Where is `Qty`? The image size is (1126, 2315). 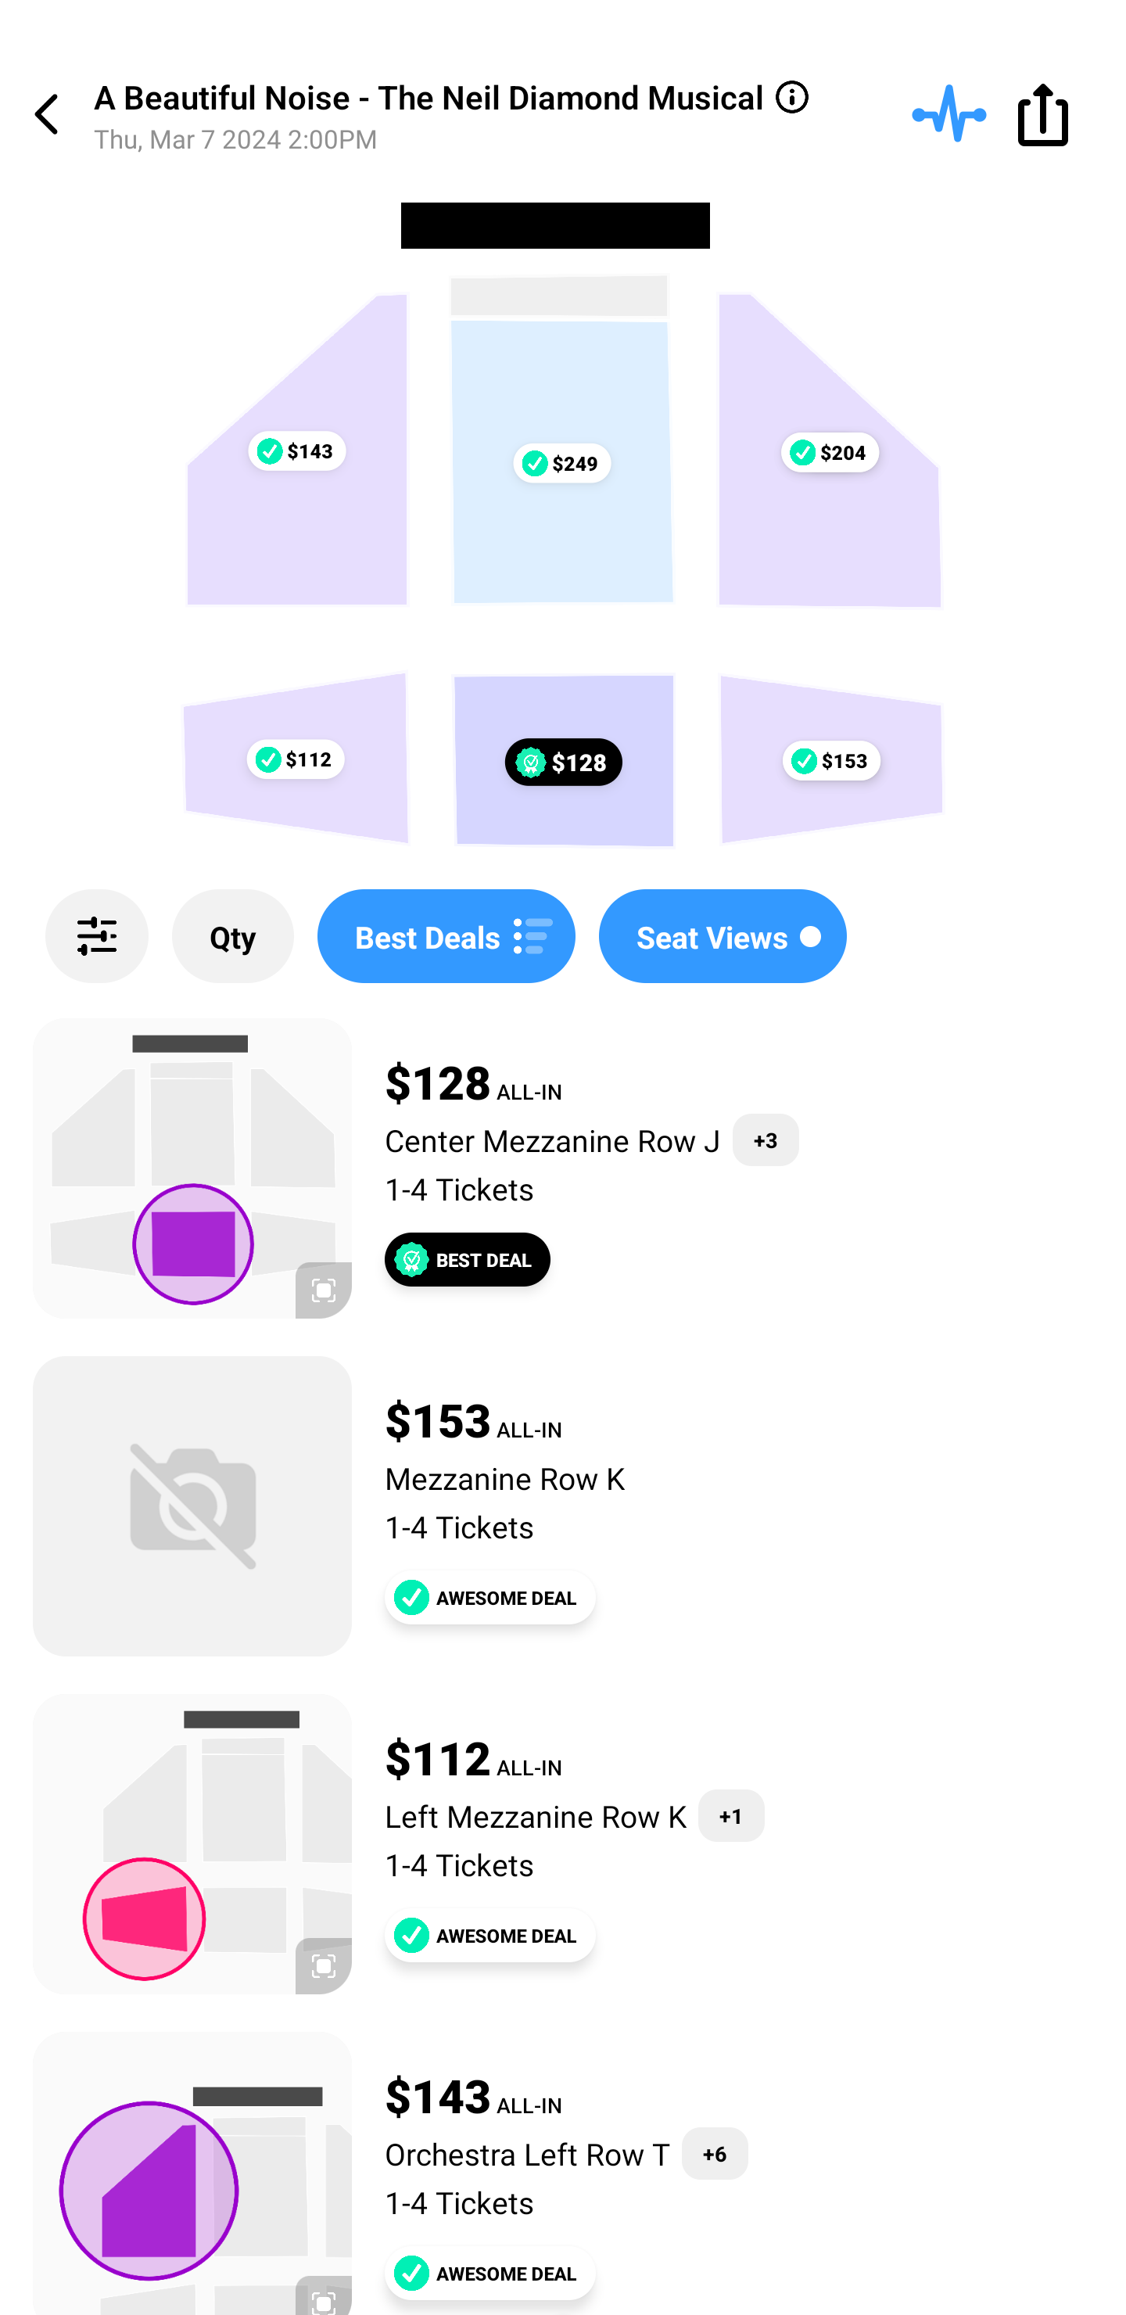
Qty is located at coordinates (233, 936).